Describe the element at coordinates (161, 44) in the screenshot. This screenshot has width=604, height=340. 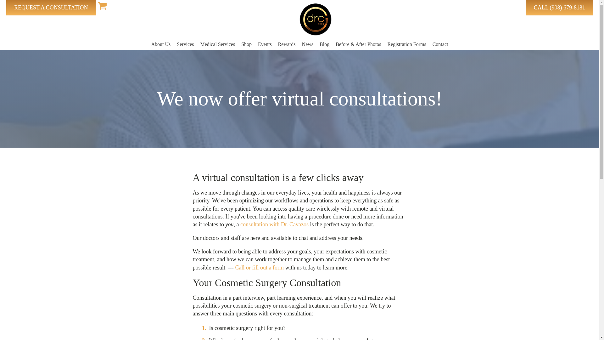
I see `About Us` at that location.